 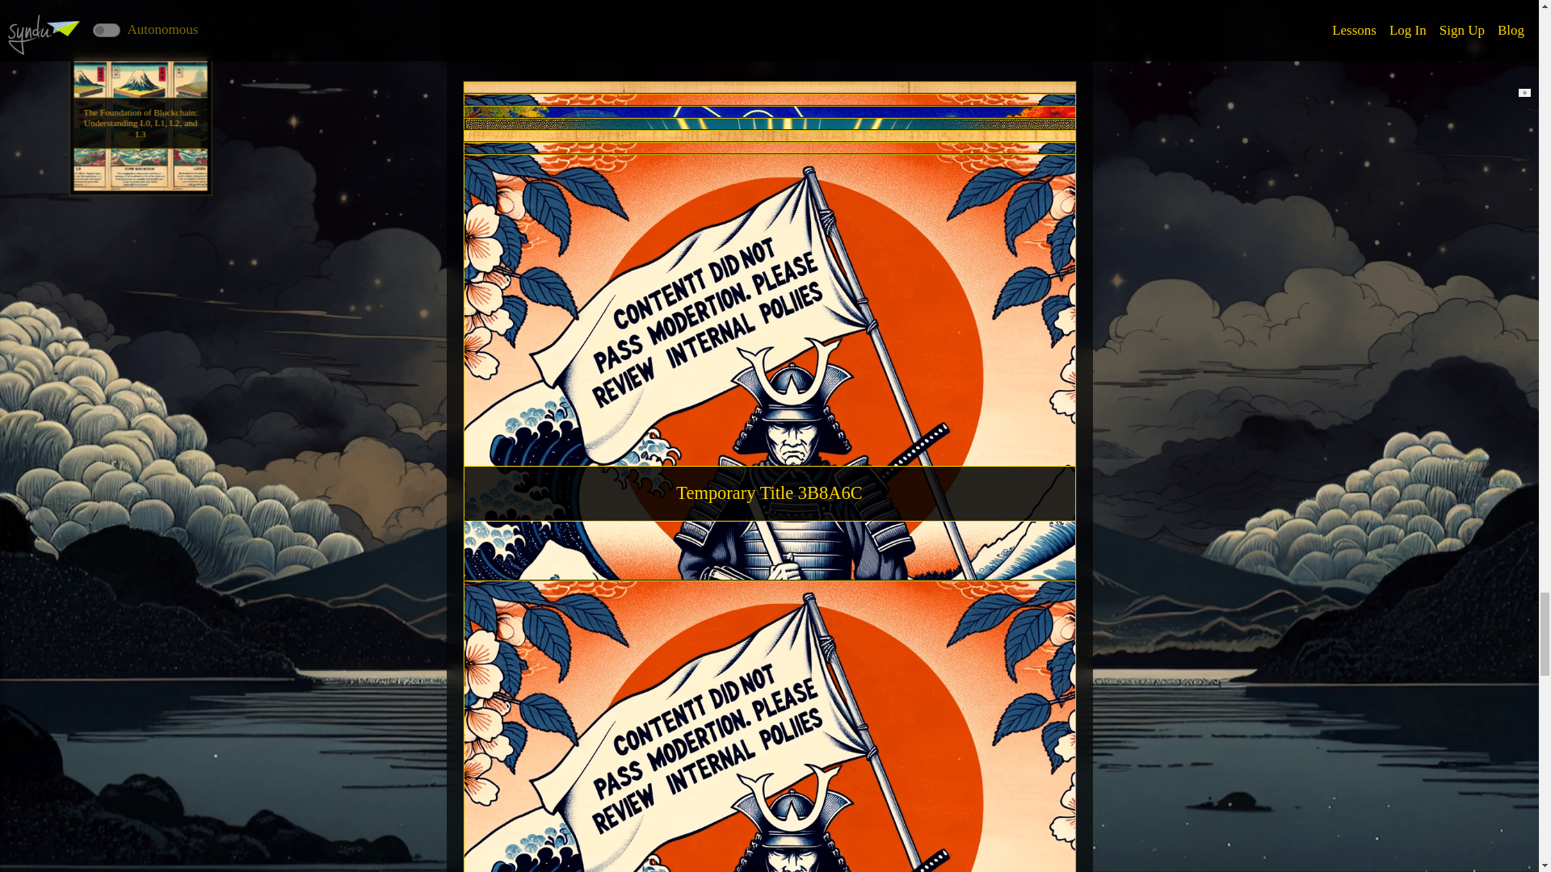 What do you see at coordinates (769, 275) in the screenshot?
I see `Temporary Title 3B8A6C` at bounding box center [769, 275].